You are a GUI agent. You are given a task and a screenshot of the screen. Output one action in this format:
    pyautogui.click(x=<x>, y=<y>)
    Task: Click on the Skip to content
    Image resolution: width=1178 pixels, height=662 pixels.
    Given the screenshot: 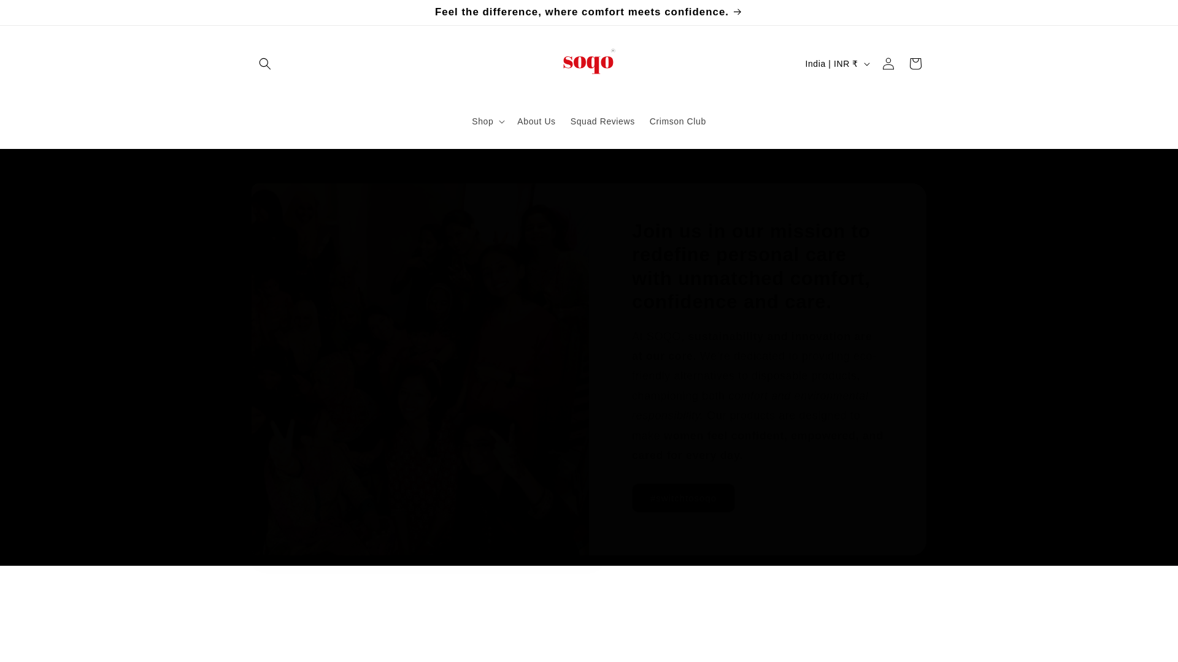 What is the action you would take?
    pyautogui.click(x=37, y=14)
    